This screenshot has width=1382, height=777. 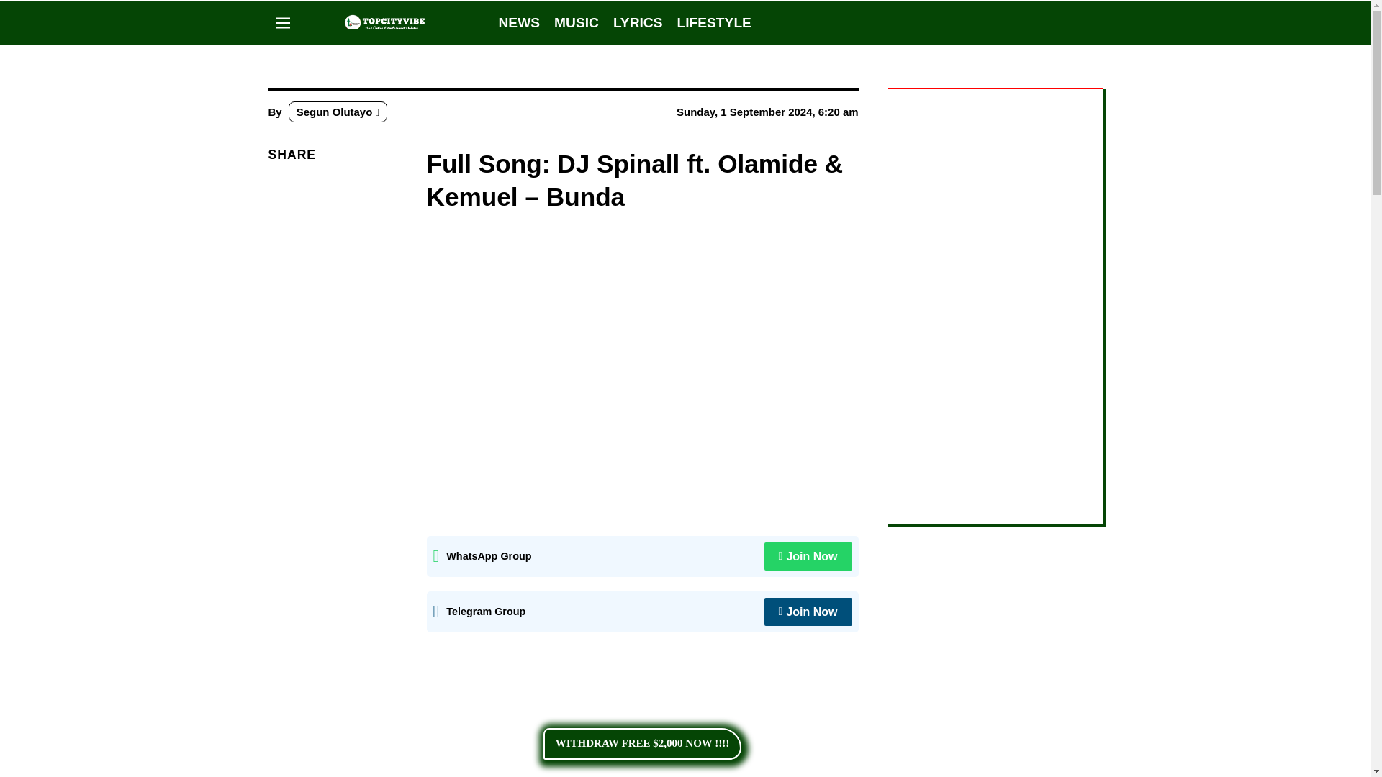 What do you see at coordinates (808, 612) in the screenshot?
I see `Join Now` at bounding box center [808, 612].